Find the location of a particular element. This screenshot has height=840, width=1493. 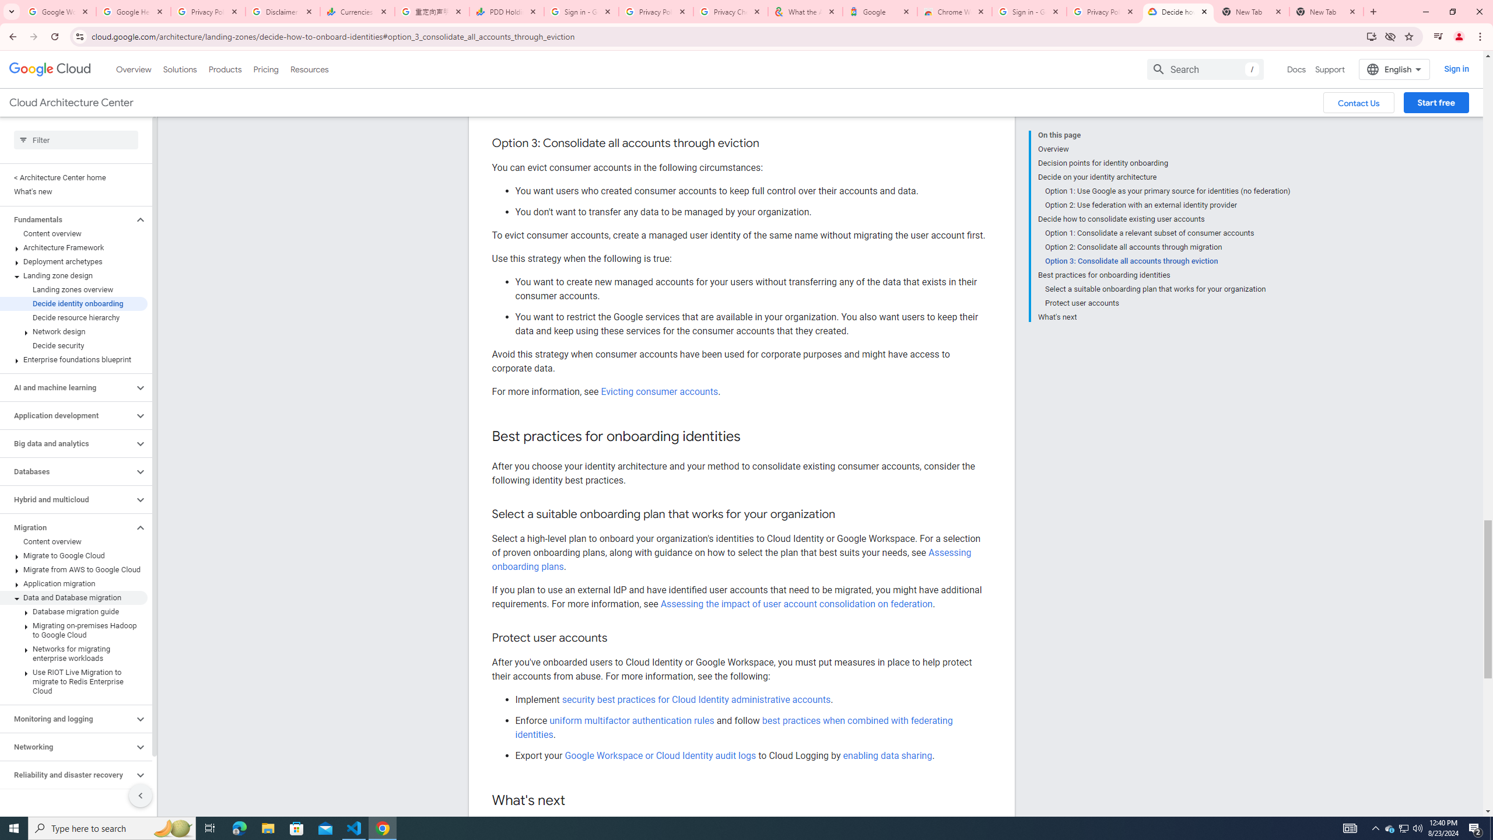

Hybrid and multicloud is located at coordinates (66, 499).